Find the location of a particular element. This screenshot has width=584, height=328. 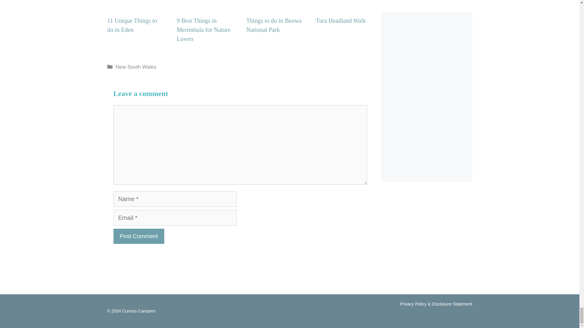

9 Best Things in Merimbula for Nature Lovers is located at coordinates (205, 4).